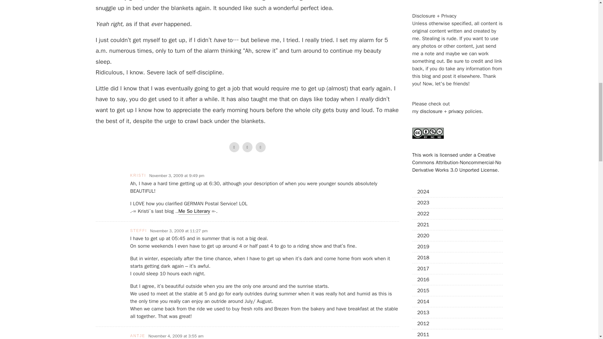 The height and width of the screenshot is (339, 603). Describe the element at coordinates (138, 175) in the screenshot. I see `KRISTI` at that location.